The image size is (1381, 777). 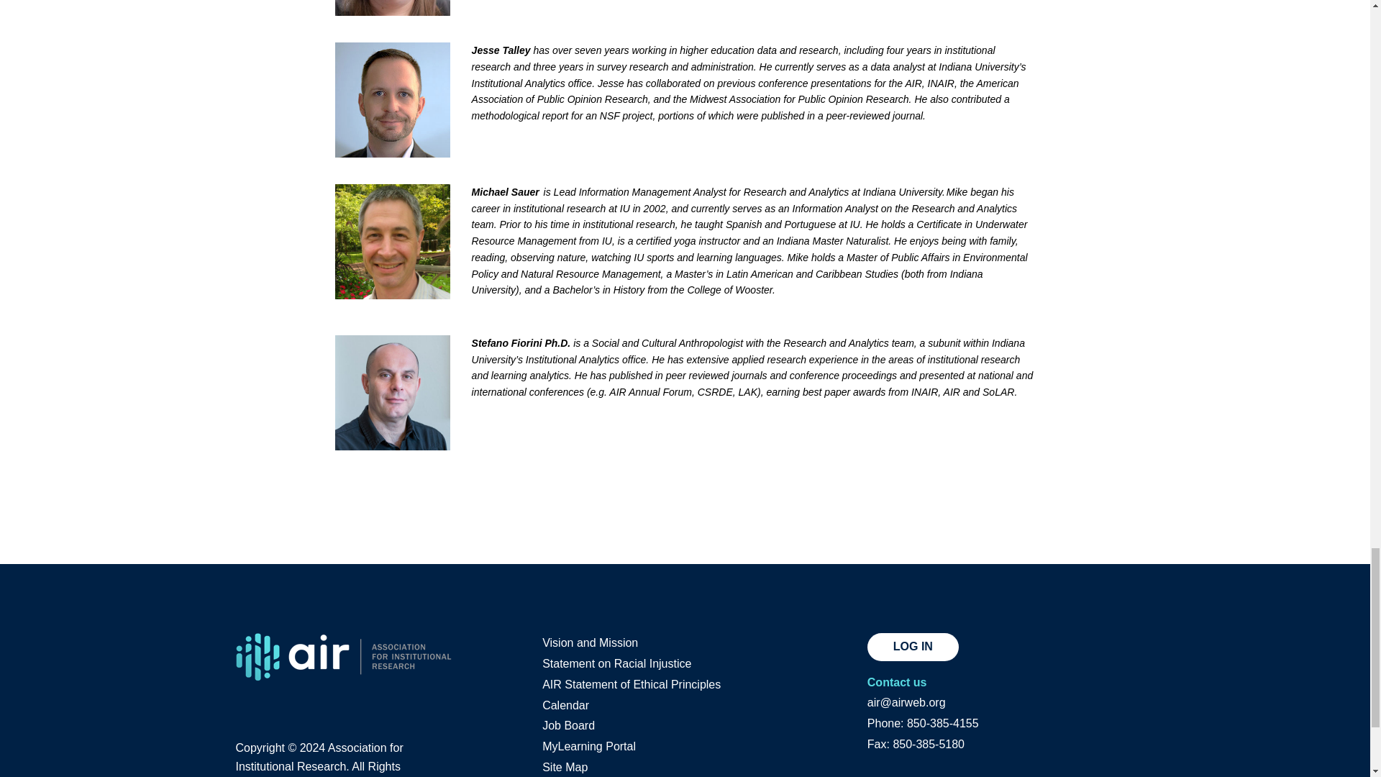 I want to click on Deom, so click(x=393, y=7).